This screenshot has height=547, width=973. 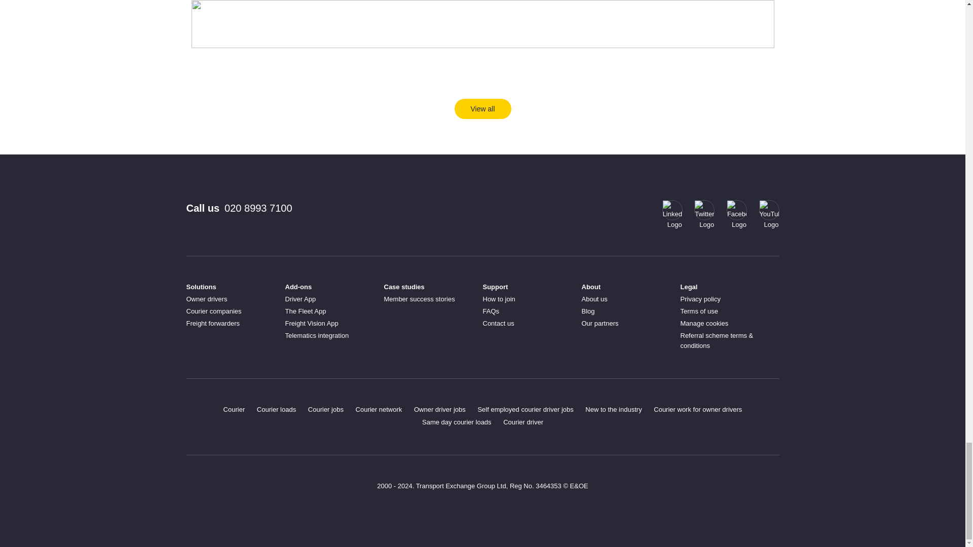 What do you see at coordinates (213, 323) in the screenshot?
I see `Freight forwarders` at bounding box center [213, 323].